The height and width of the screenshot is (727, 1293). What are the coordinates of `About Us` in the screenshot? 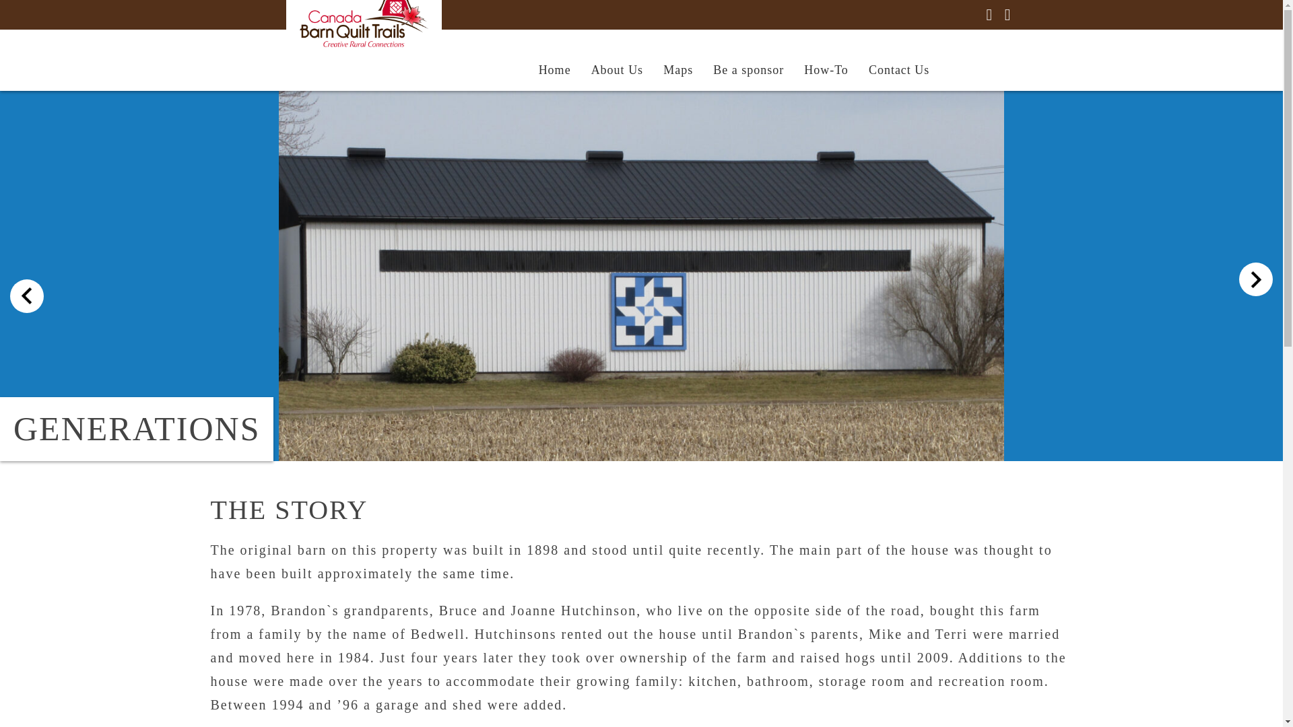 It's located at (617, 69).